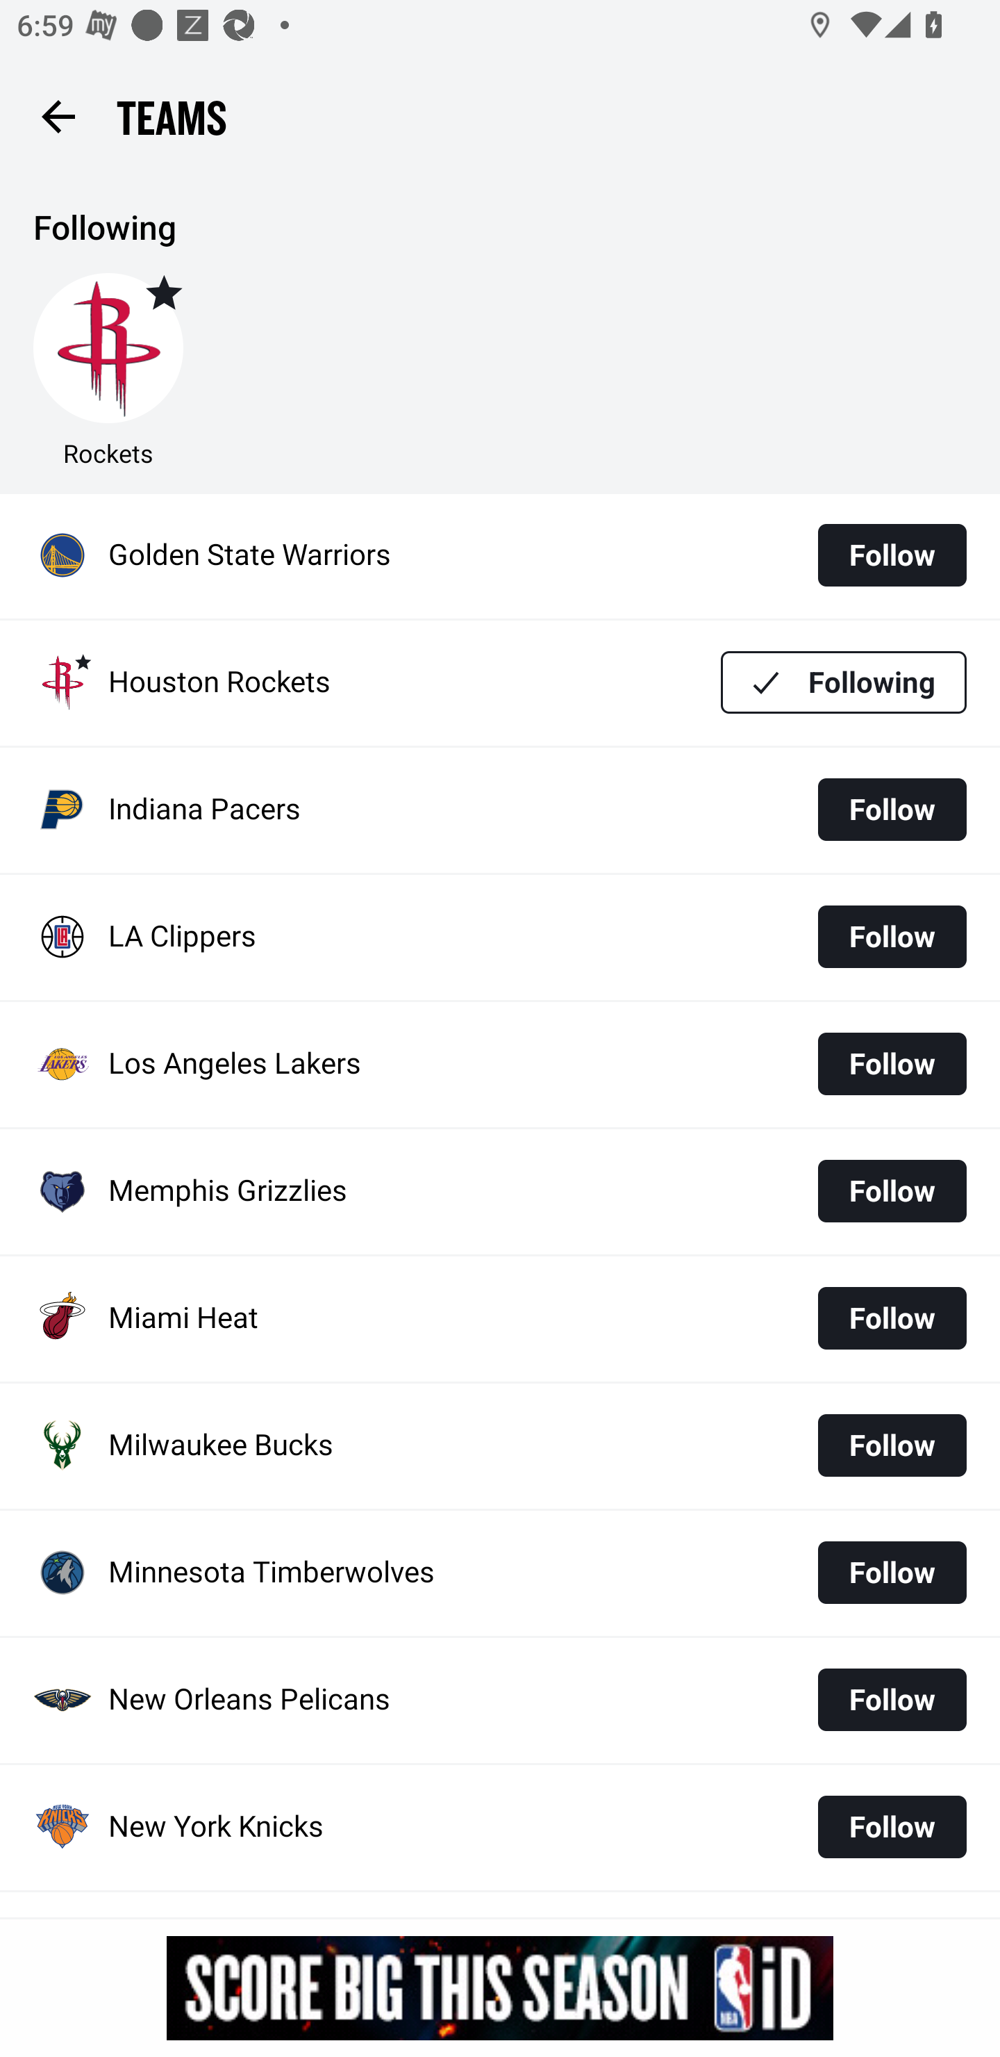  What do you see at coordinates (892, 1700) in the screenshot?
I see `Follow` at bounding box center [892, 1700].